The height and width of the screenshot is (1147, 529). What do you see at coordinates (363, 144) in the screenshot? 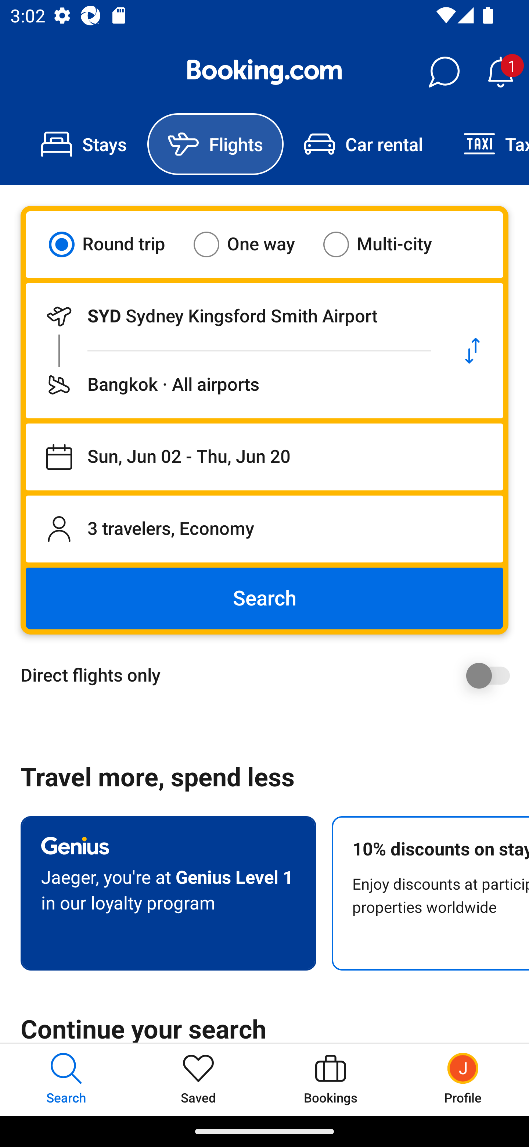
I see `Car rental` at bounding box center [363, 144].